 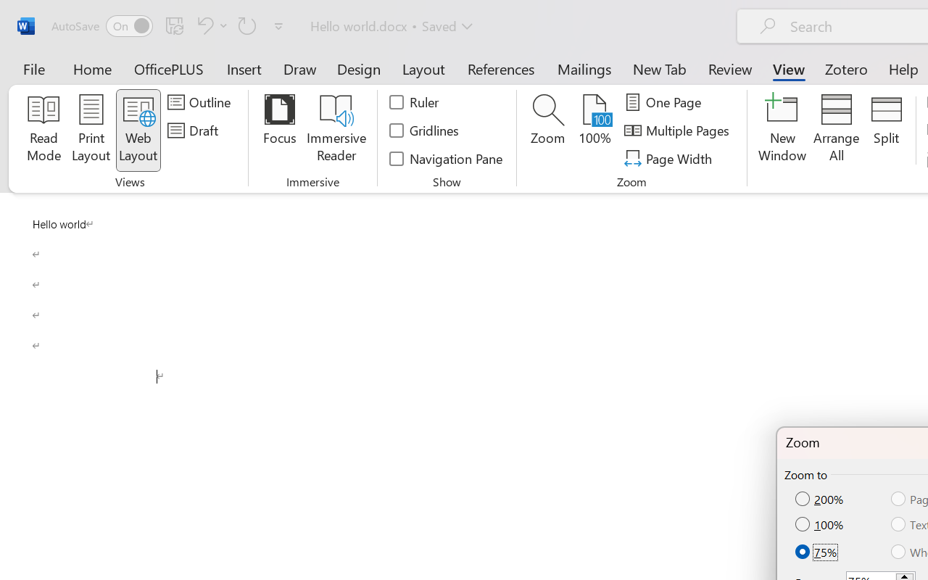 What do you see at coordinates (33, 68) in the screenshot?
I see `File Tab` at bounding box center [33, 68].